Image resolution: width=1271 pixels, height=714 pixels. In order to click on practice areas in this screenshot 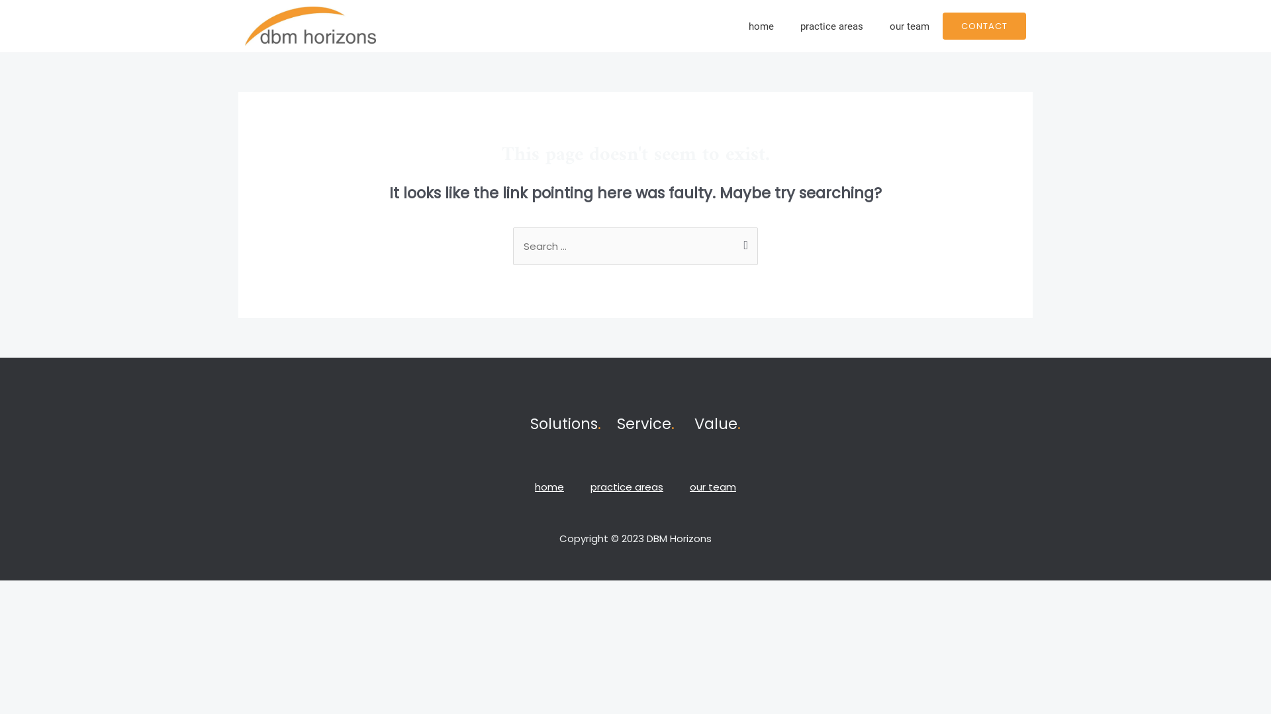, I will do `click(627, 487)`.